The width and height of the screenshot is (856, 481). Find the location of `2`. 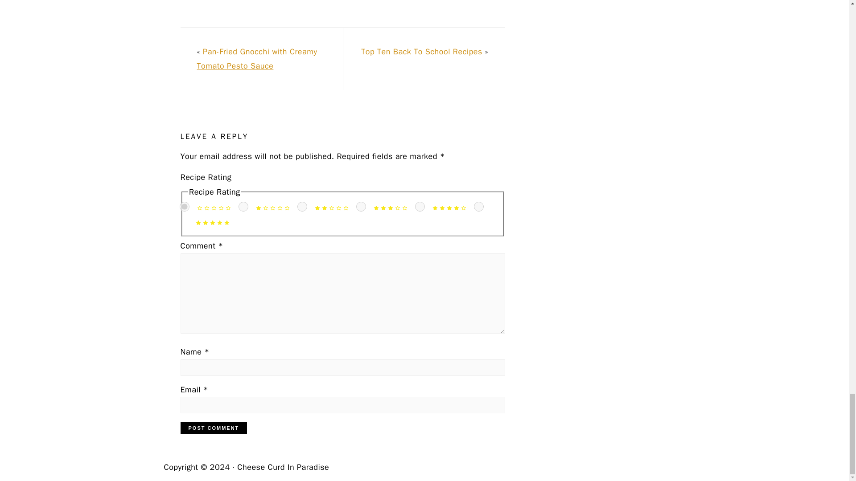

2 is located at coordinates (302, 207).